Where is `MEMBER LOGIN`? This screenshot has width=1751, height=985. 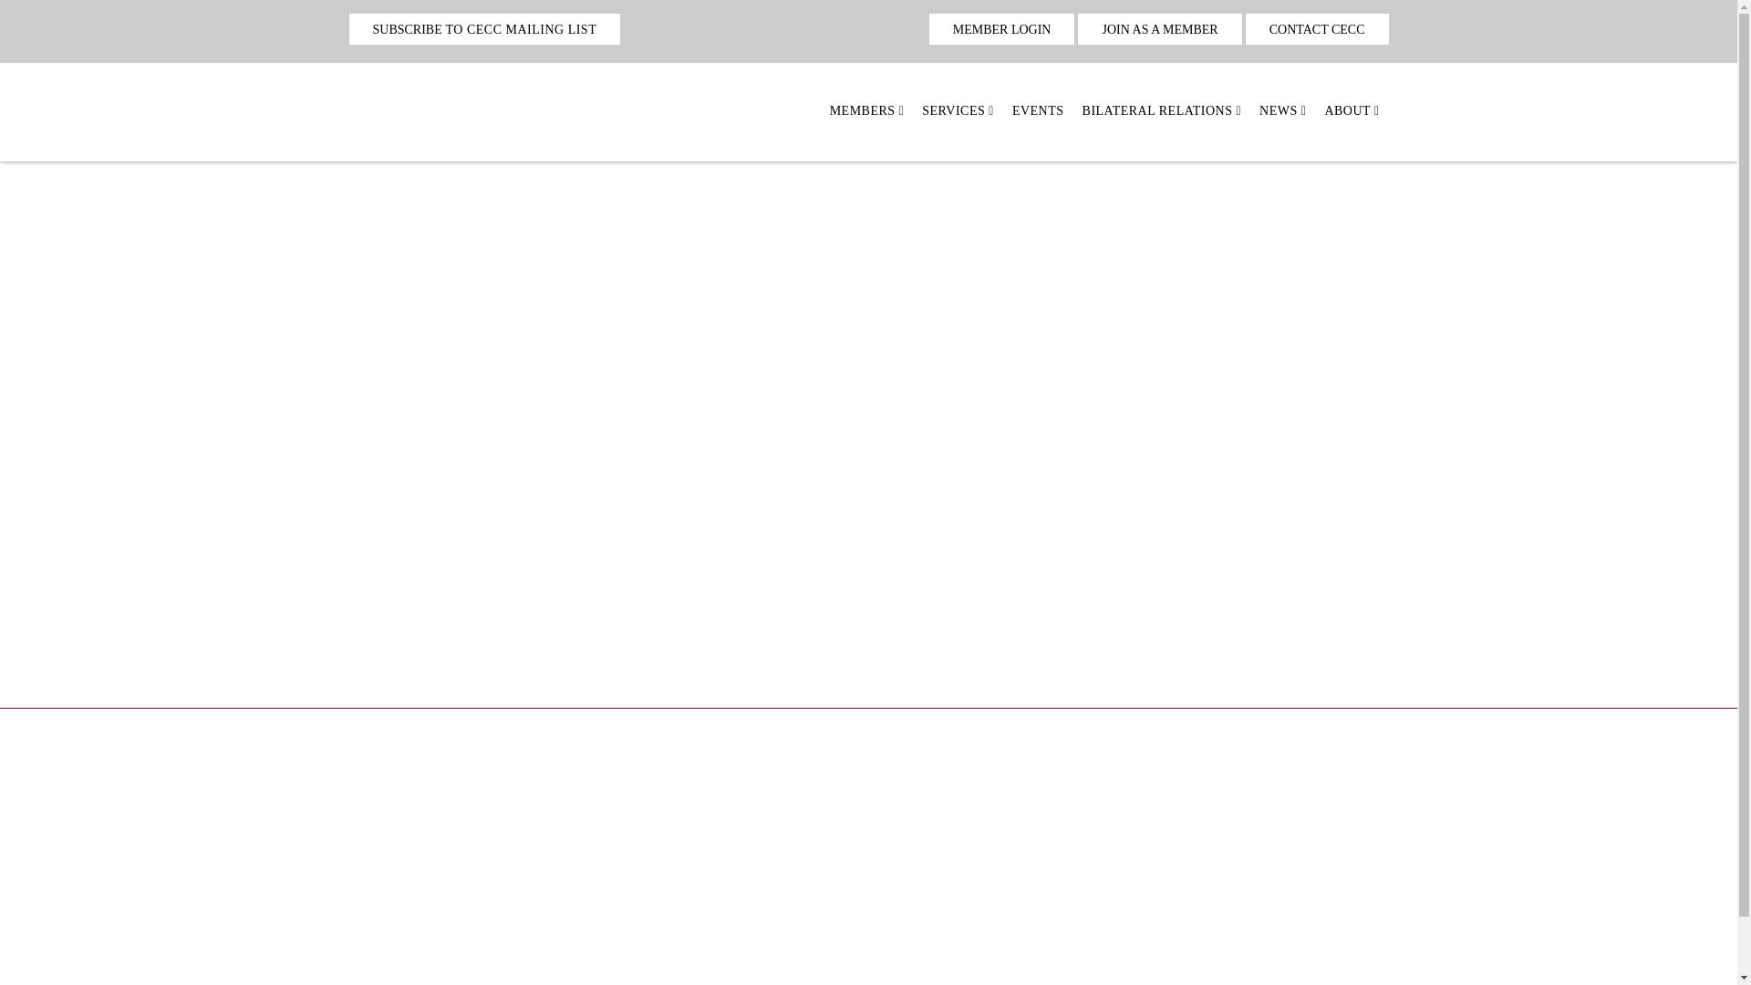 MEMBER LOGIN is located at coordinates (1001, 29).